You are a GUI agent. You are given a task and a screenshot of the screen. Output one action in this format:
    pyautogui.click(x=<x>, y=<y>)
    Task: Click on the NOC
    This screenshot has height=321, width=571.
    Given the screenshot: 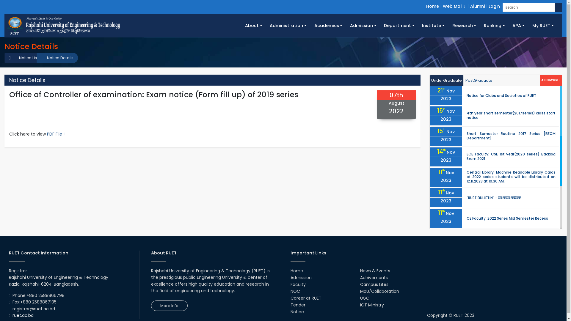 What is the action you would take?
    pyautogui.click(x=295, y=291)
    